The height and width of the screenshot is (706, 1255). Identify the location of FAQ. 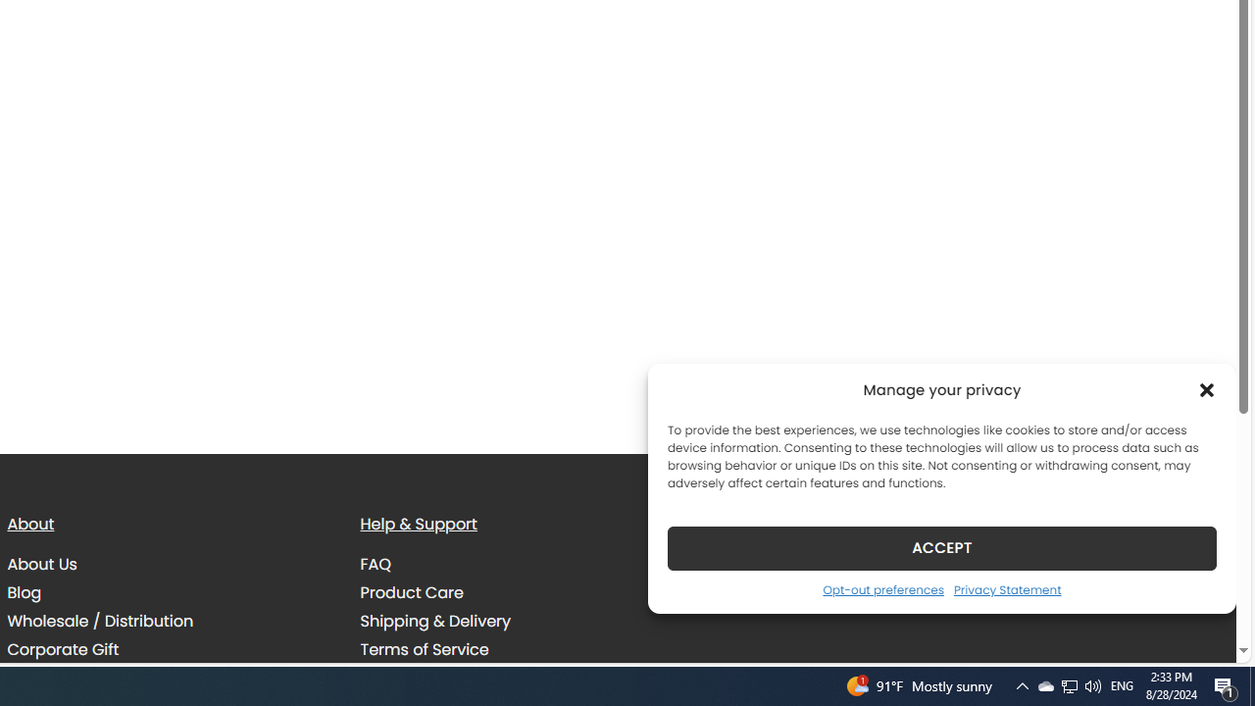
(376, 565).